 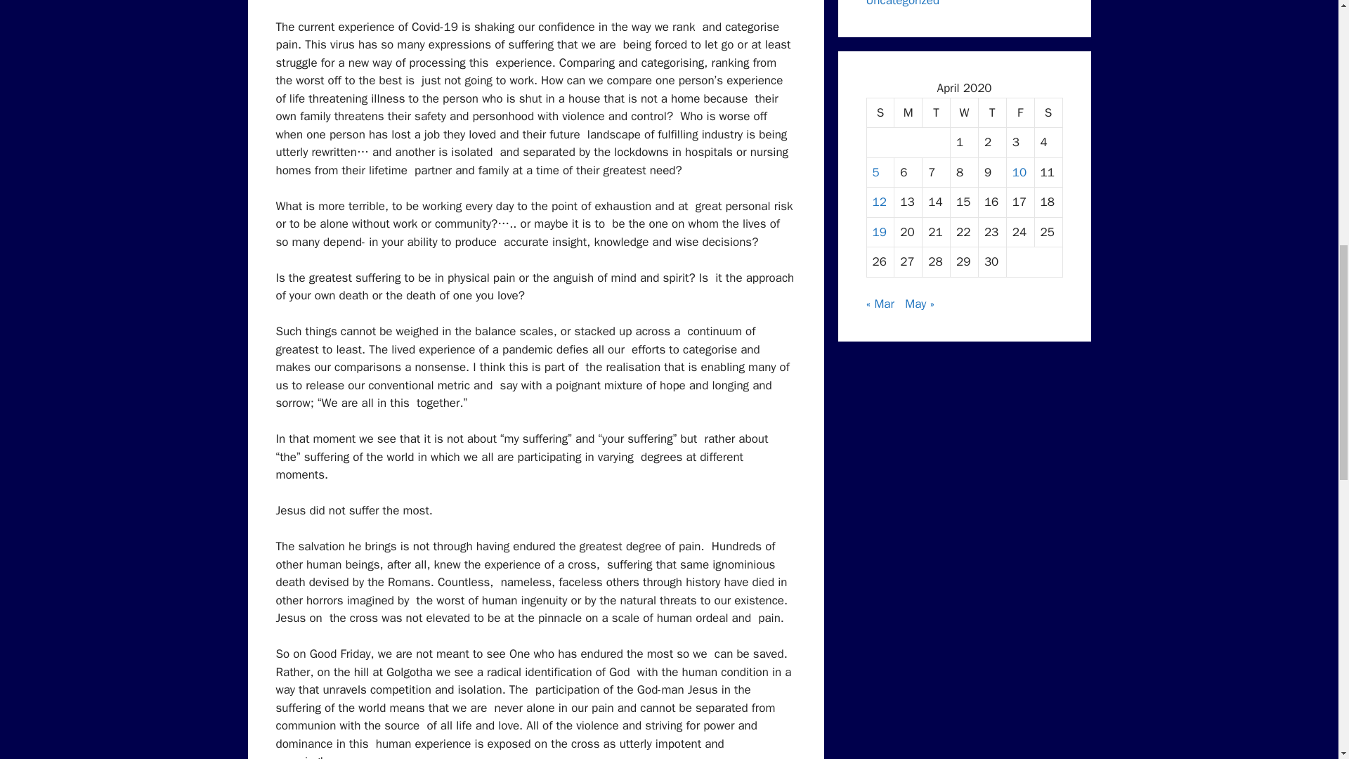 What do you see at coordinates (1303, 667) in the screenshot?
I see `Scroll back to top` at bounding box center [1303, 667].